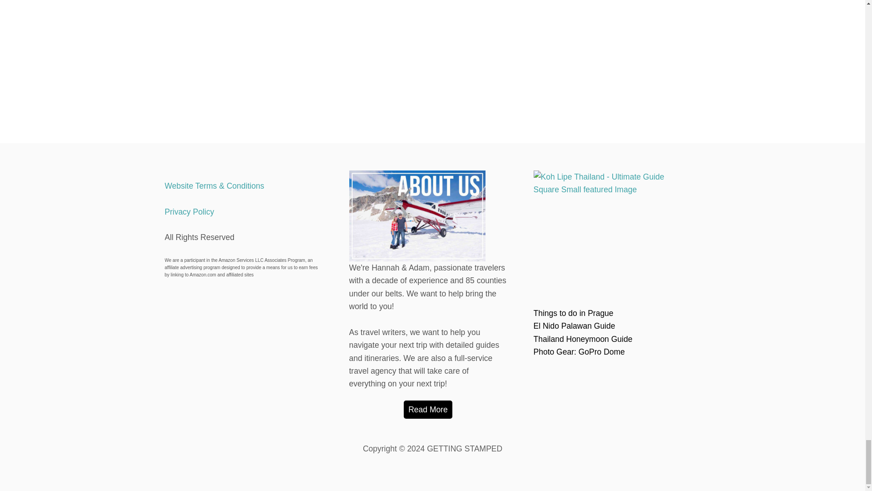  Describe the element at coordinates (574, 326) in the screenshot. I see `Complete Guide to El Nido Palawan` at that location.